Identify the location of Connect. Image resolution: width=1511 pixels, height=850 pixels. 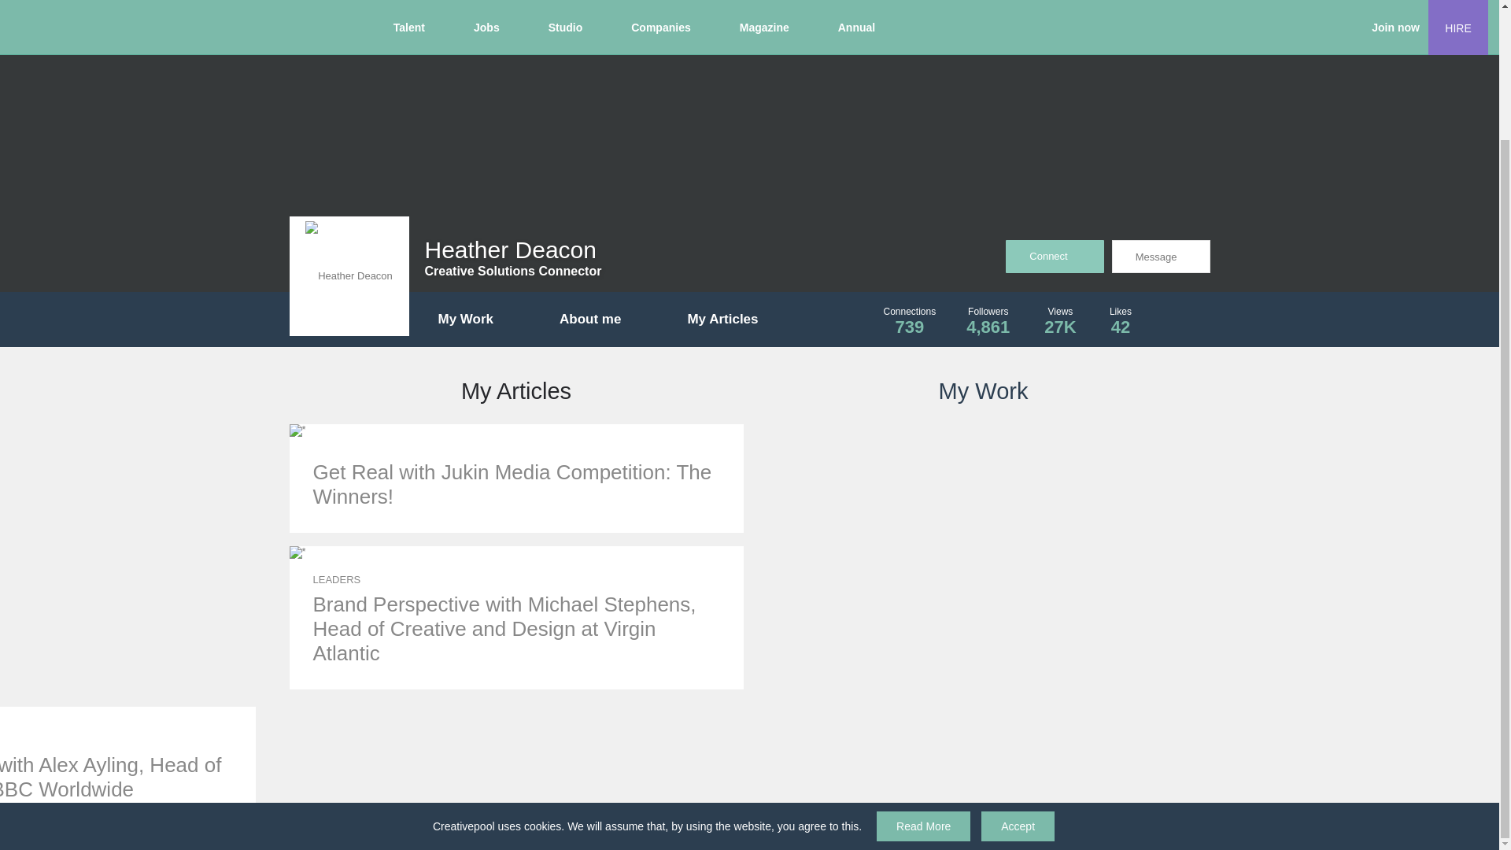
(1055, 256).